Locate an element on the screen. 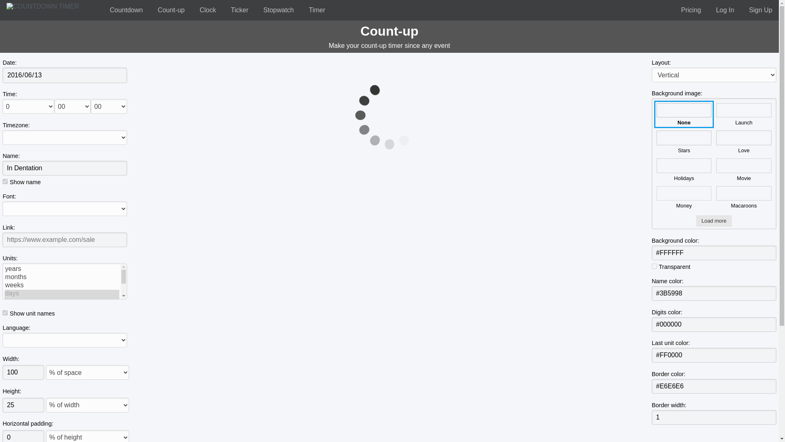 The width and height of the screenshot is (785, 442). on is located at coordinates (5, 313).